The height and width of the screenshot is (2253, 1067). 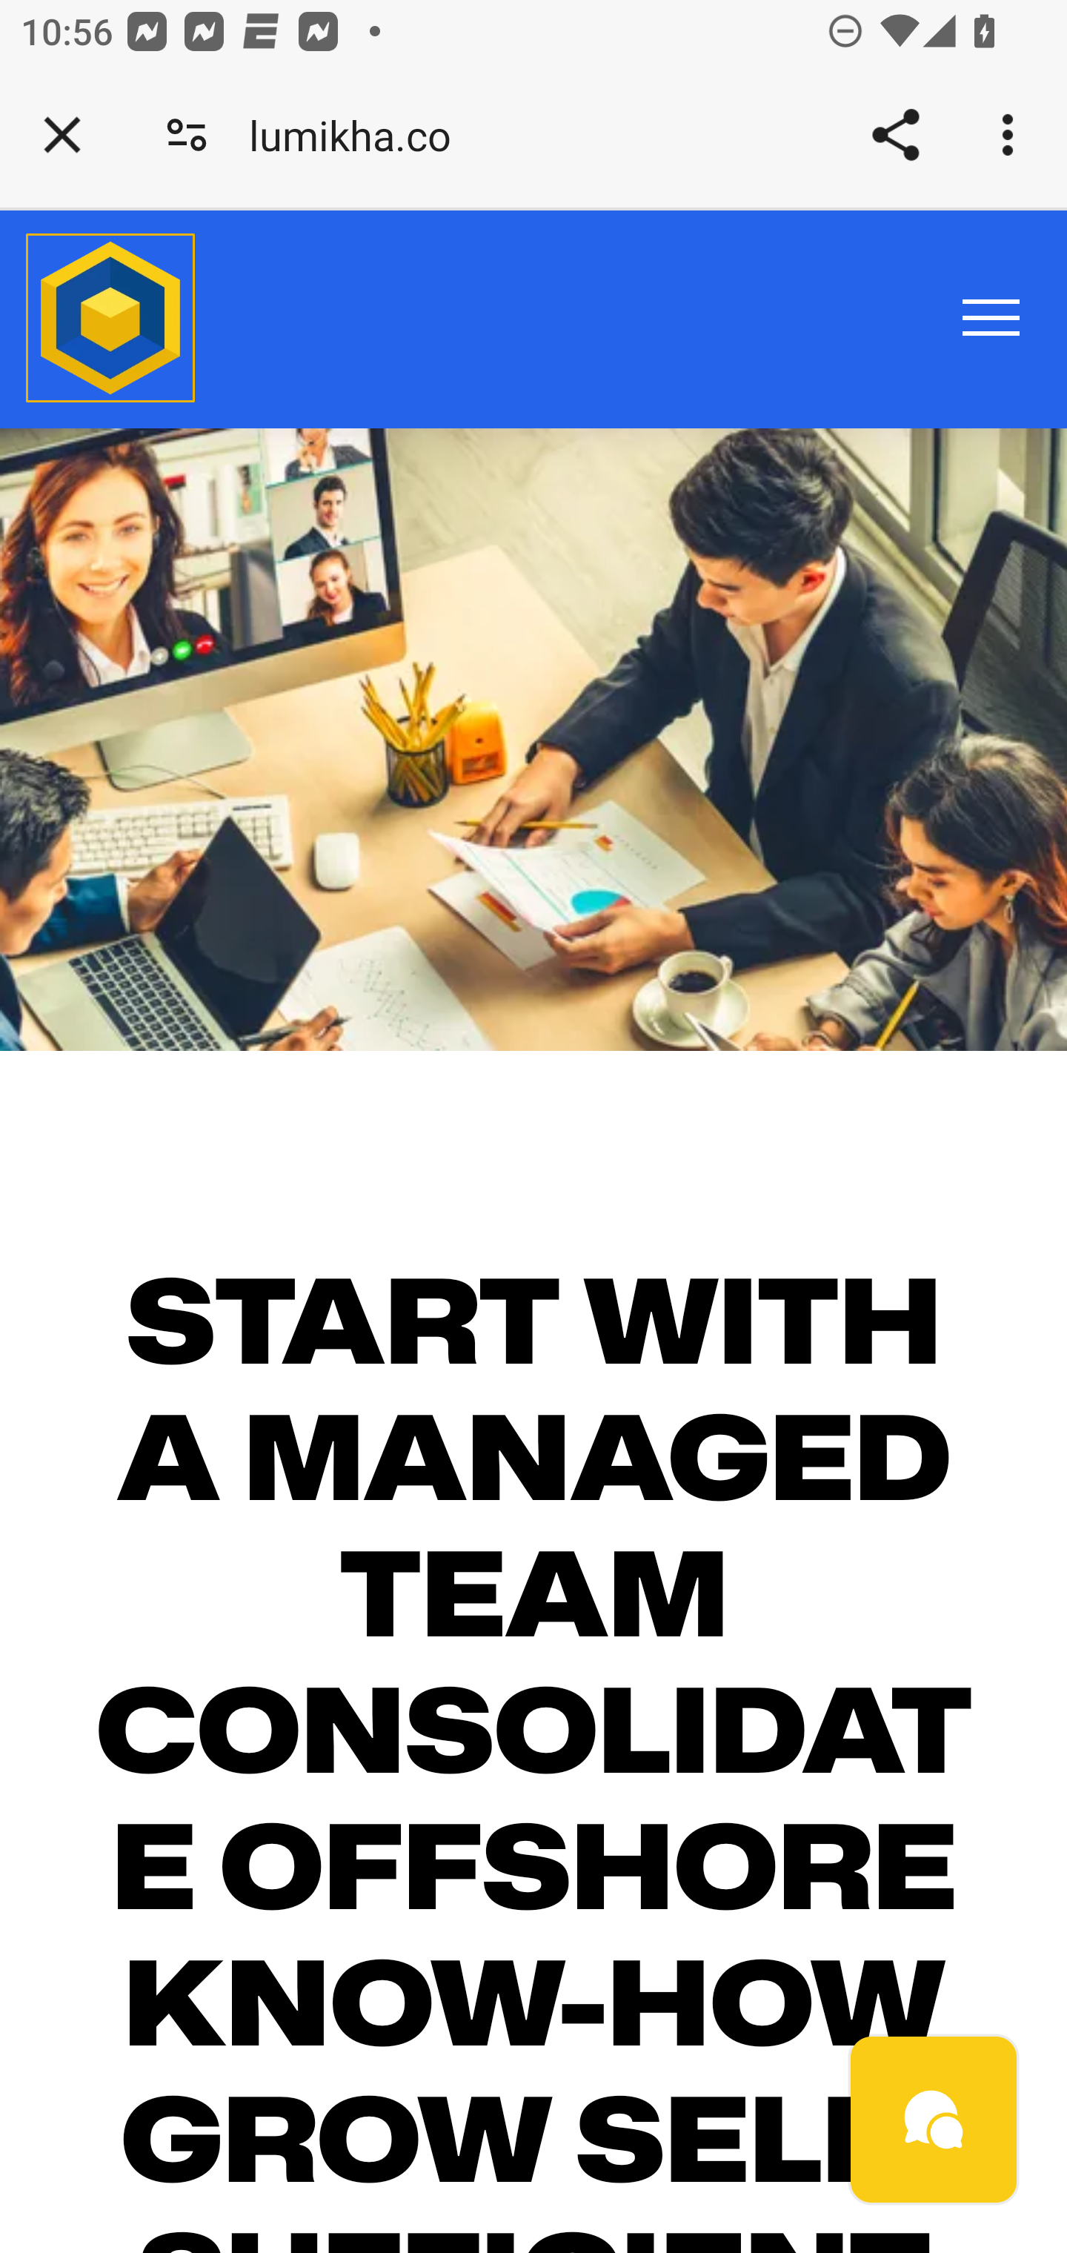 What do you see at coordinates (111, 320) in the screenshot?
I see `LUMI-ID-Avatar_Transparent-640w` at bounding box center [111, 320].